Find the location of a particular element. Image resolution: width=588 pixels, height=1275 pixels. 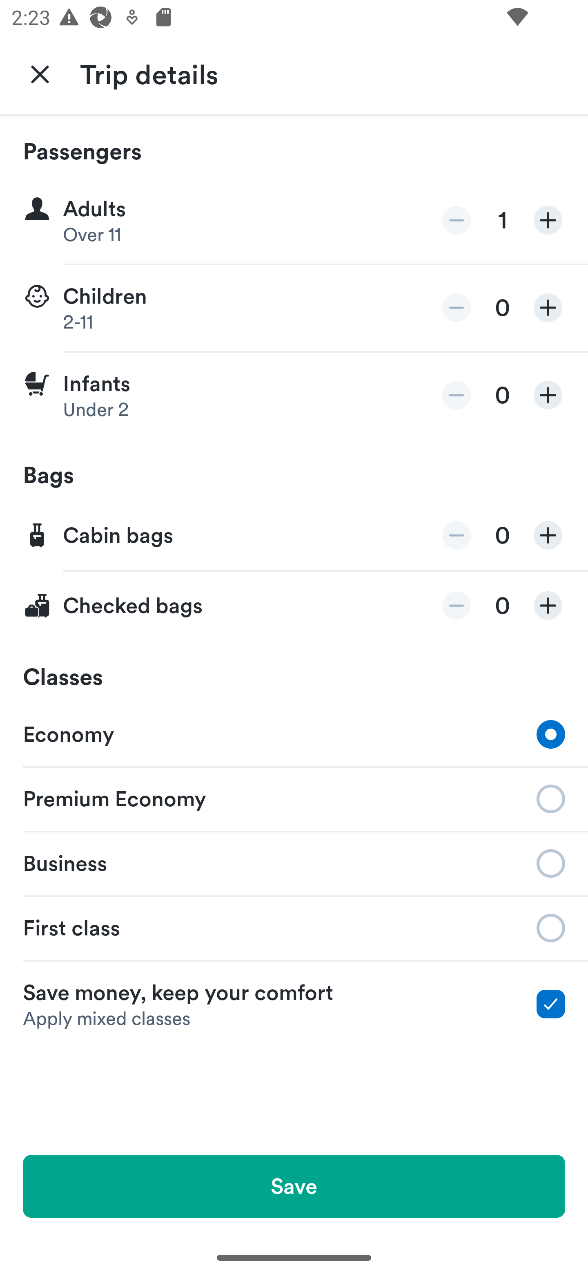

Remove 0 Add Infants Under 2 is located at coordinates (294, 395).